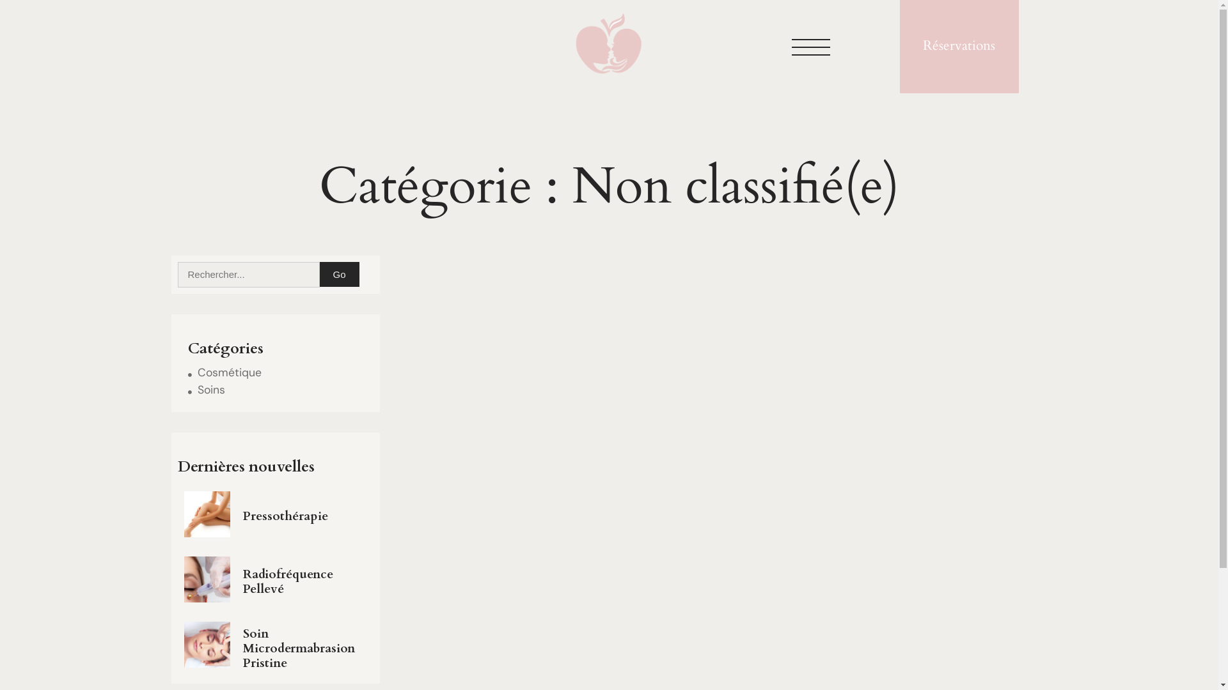 The height and width of the screenshot is (690, 1228). Describe the element at coordinates (249, 275) in the screenshot. I see `Search for:` at that location.